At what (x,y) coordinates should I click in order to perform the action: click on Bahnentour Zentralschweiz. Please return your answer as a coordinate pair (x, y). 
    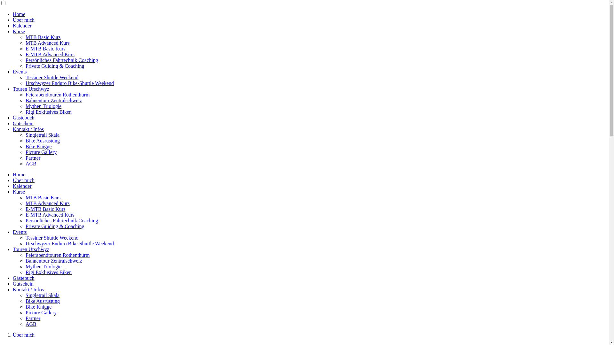
    Looking at the image, I should click on (54, 261).